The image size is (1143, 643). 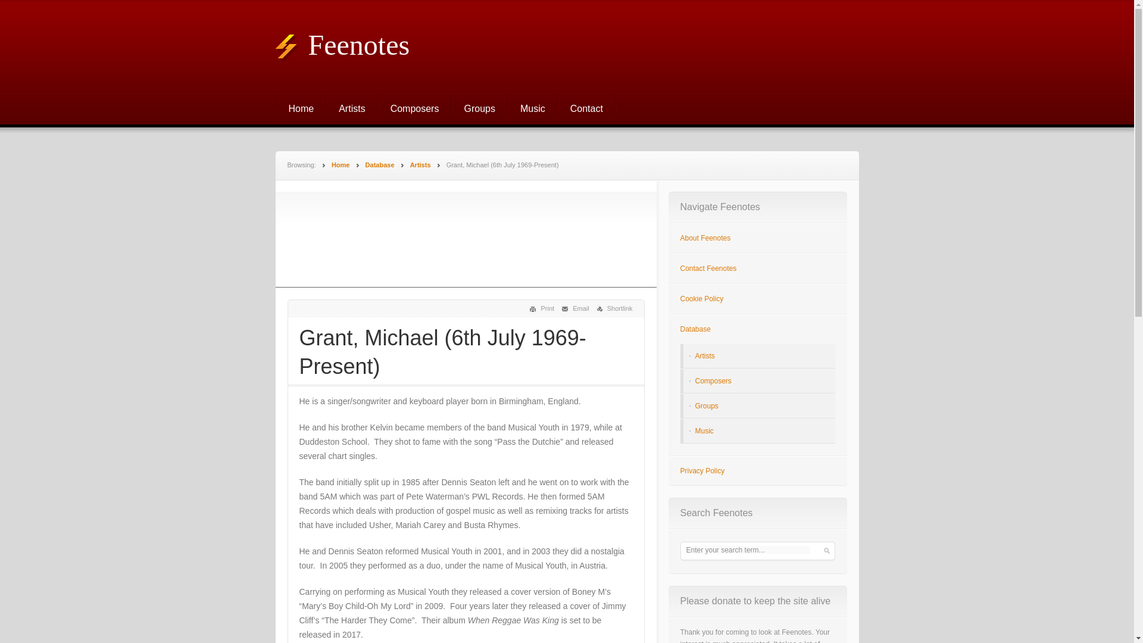 I want to click on Contact Feenotes, so click(x=708, y=268).